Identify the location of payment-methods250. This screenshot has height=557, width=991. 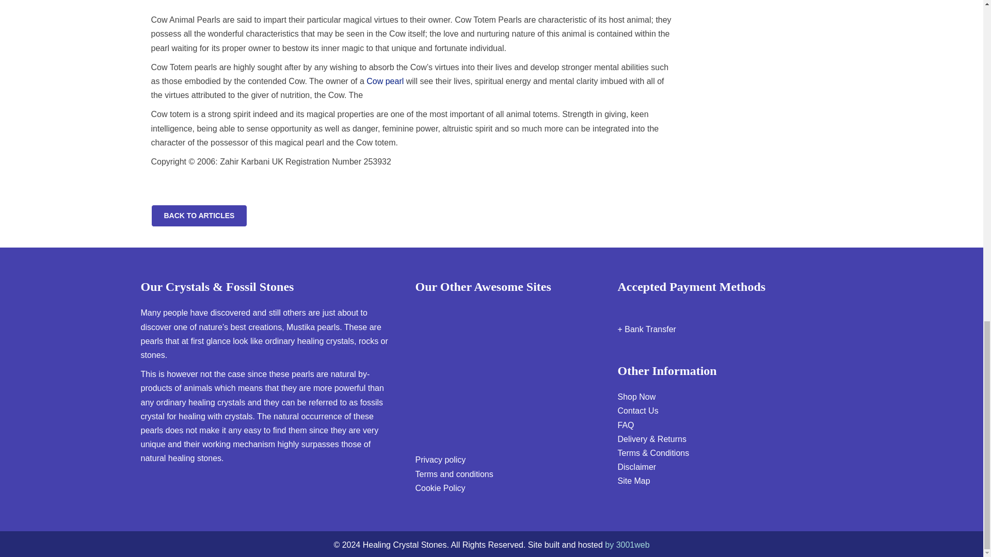
(677, 309).